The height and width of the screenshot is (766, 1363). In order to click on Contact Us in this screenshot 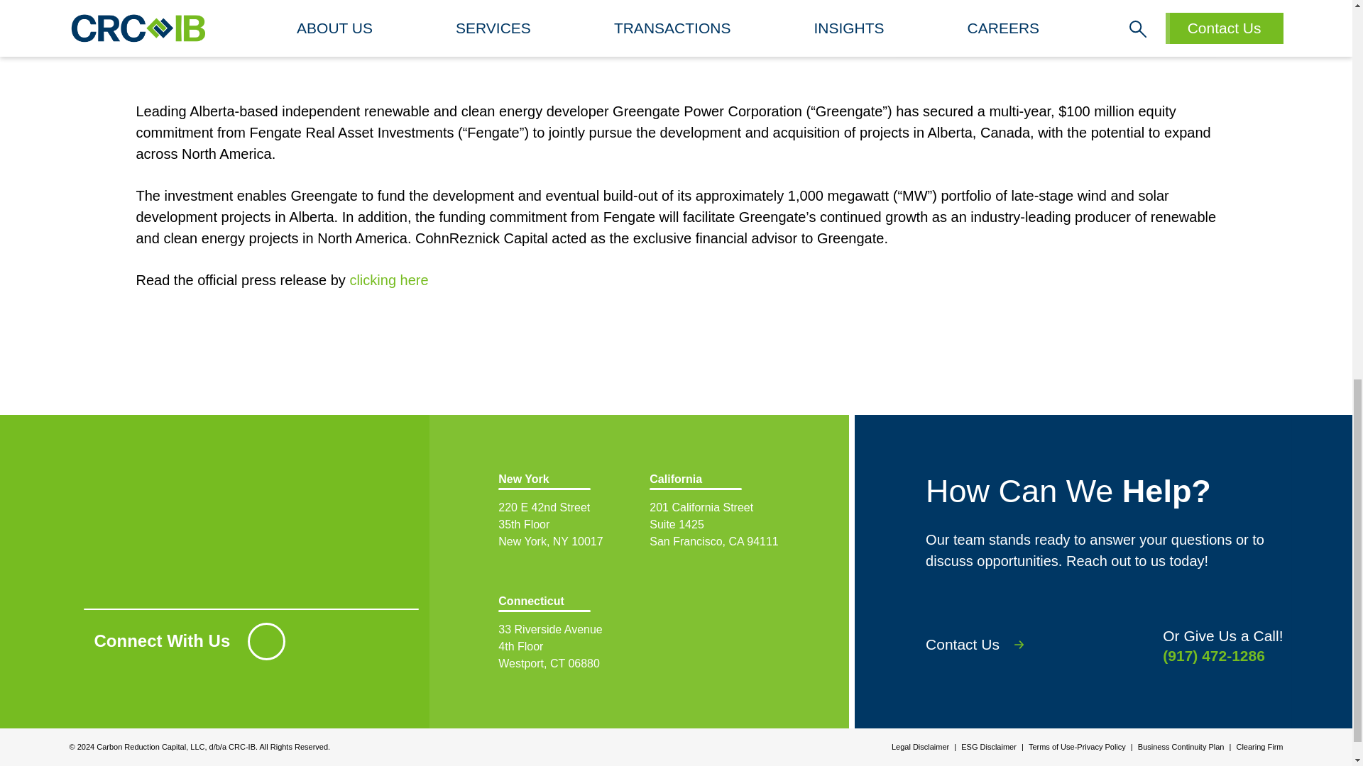, I will do `click(564, 634)`.